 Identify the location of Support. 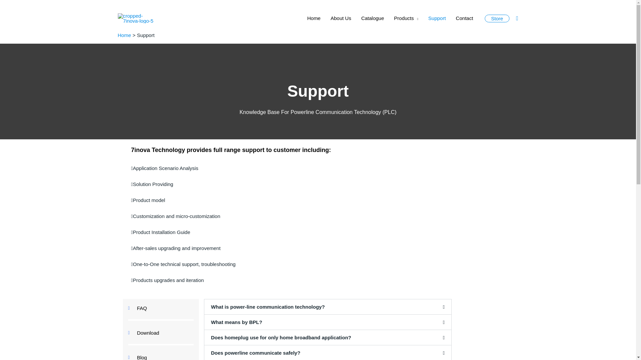
(437, 18).